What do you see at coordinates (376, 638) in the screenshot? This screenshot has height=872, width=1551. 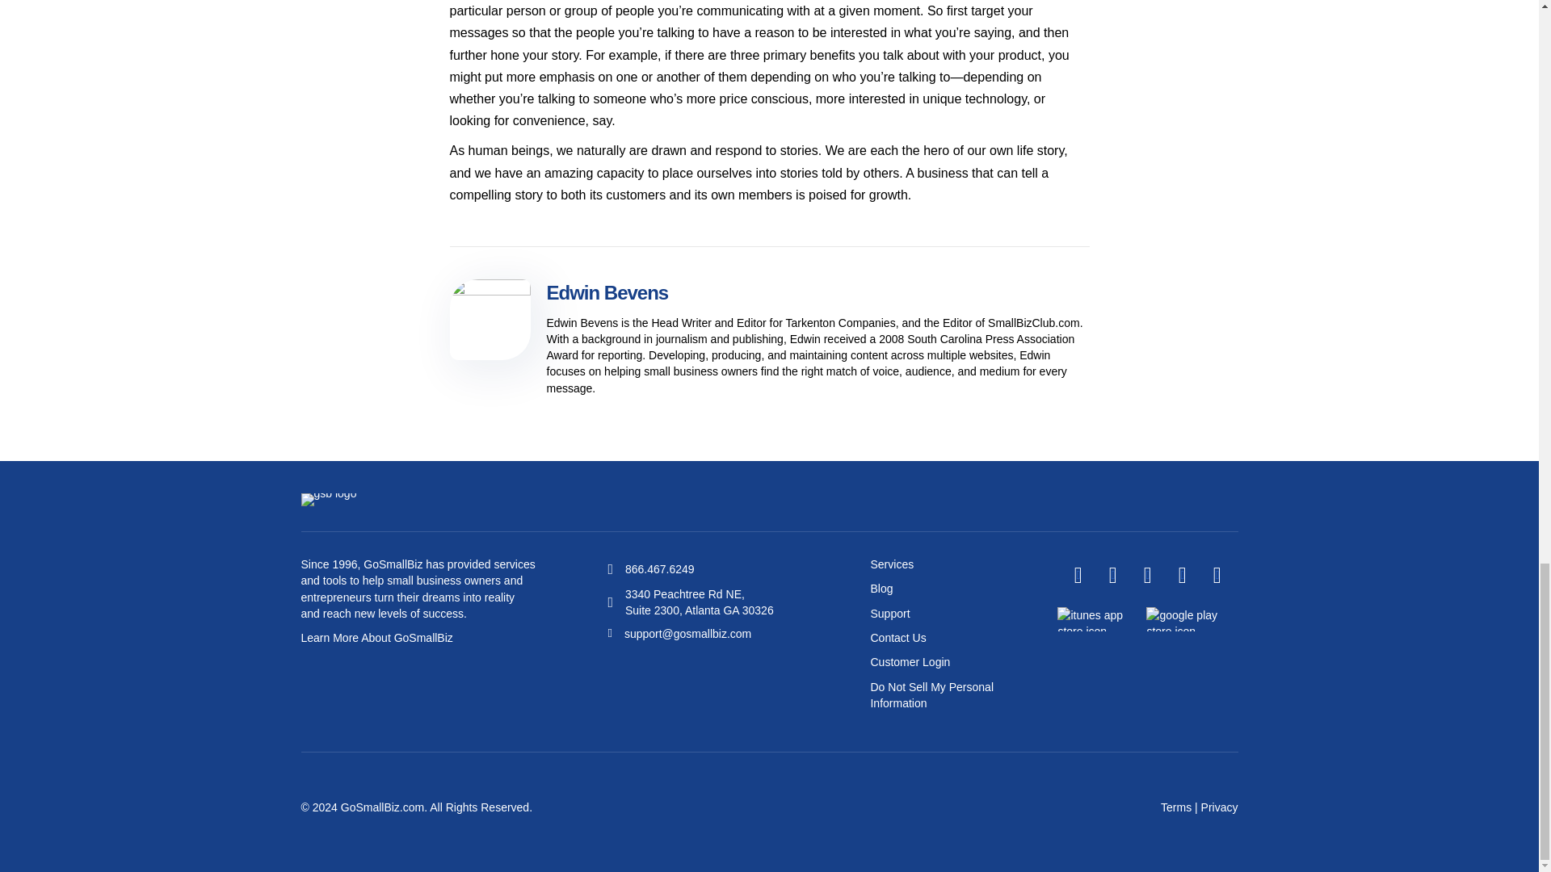 I see `Learn More About GoSmallBiz` at bounding box center [376, 638].